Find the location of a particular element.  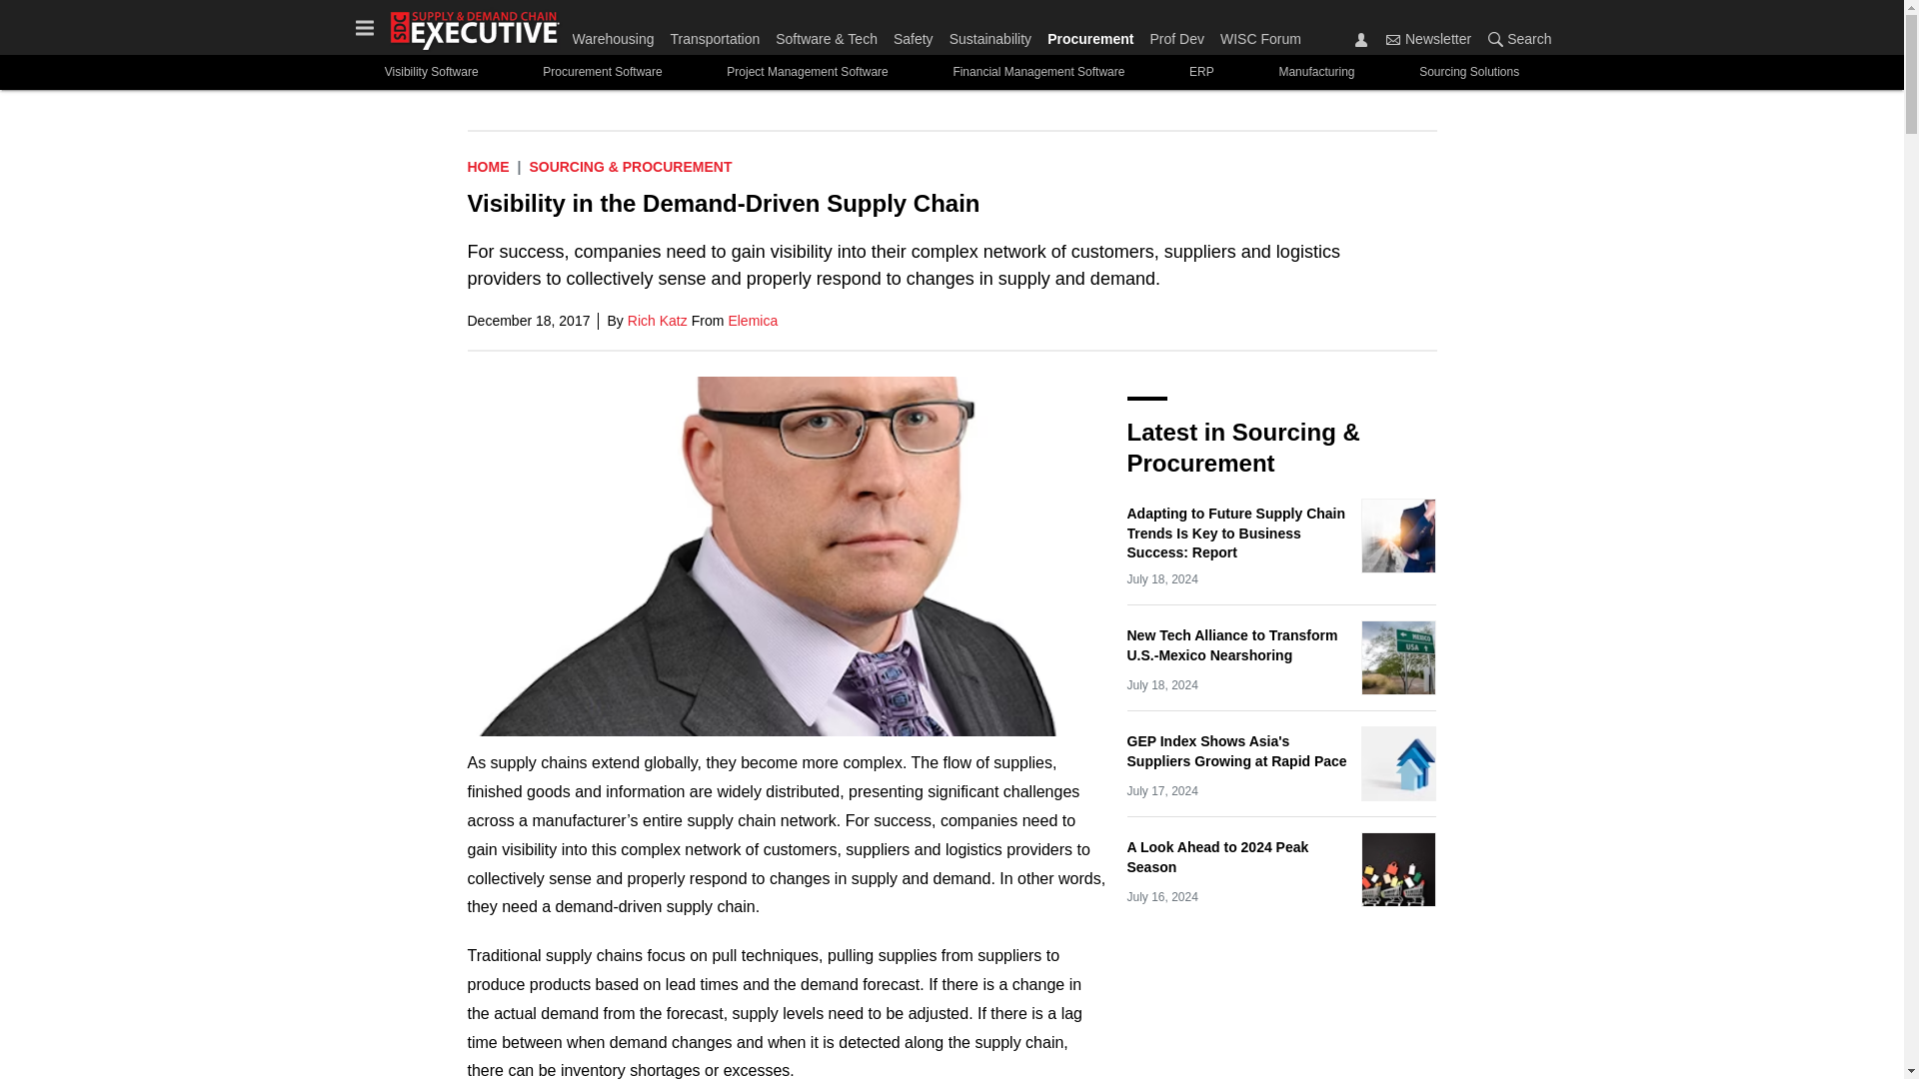

Transportation is located at coordinates (715, 34).